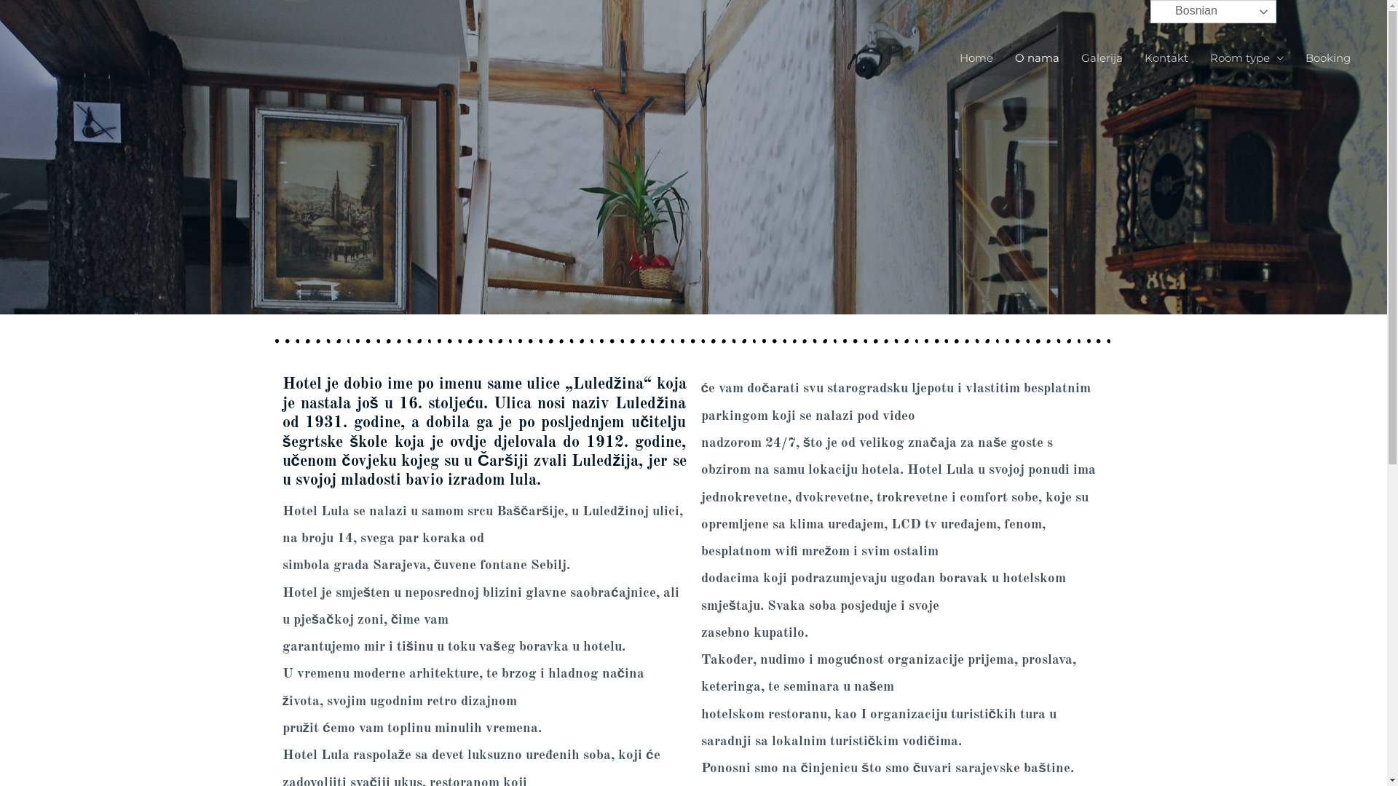 The height and width of the screenshot is (786, 1398). Describe the element at coordinates (1328, 58) in the screenshot. I see `Booking` at that location.